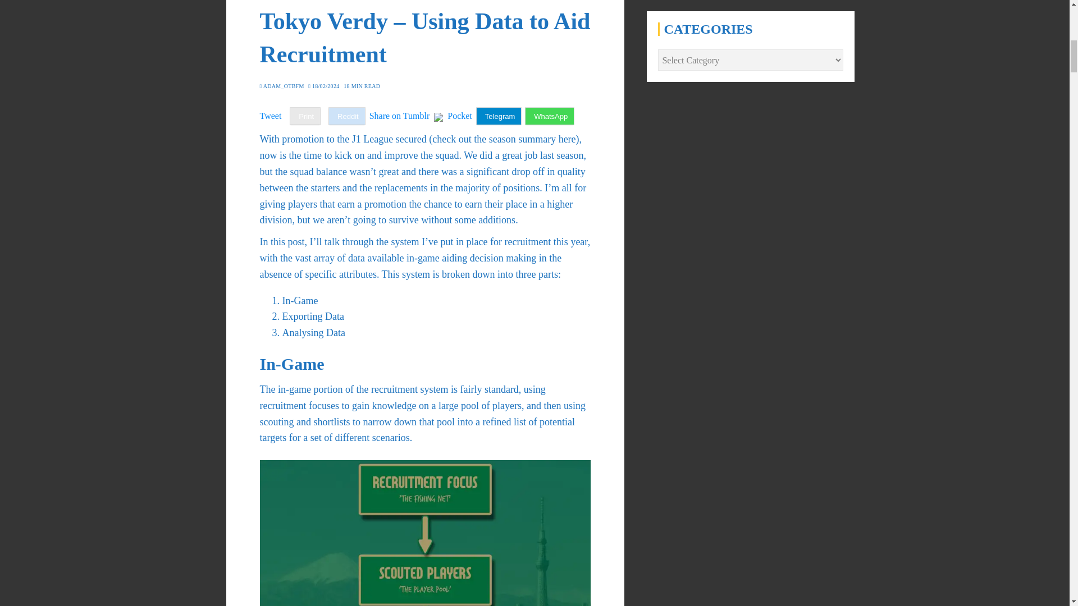 This screenshot has height=606, width=1078. Describe the element at coordinates (459, 116) in the screenshot. I see `Pocket` at that location.